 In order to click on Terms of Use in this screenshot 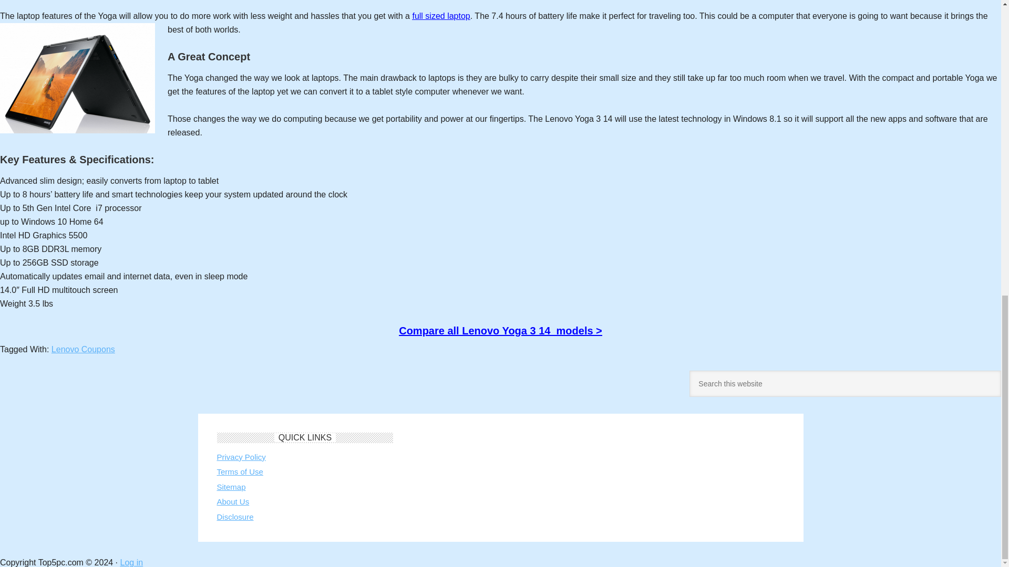, I will do `click(240, 471)`.